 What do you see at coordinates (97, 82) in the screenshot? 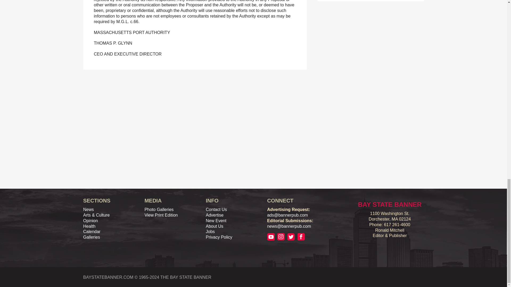
I see `3rd party ad content` at bounding box center [97, 82].